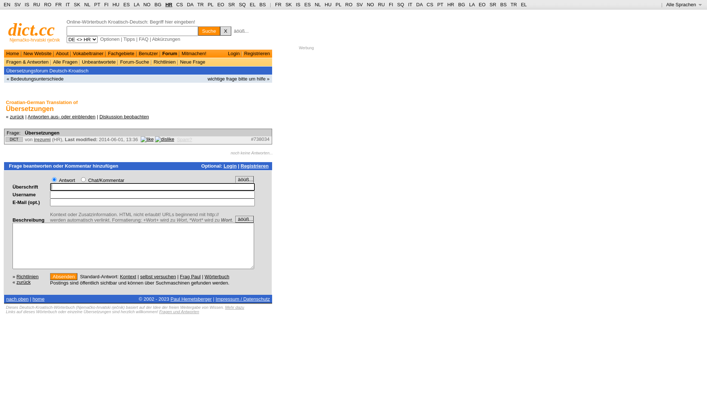 The image size is (707, 397). I want to click on Home, so click(13, 54).